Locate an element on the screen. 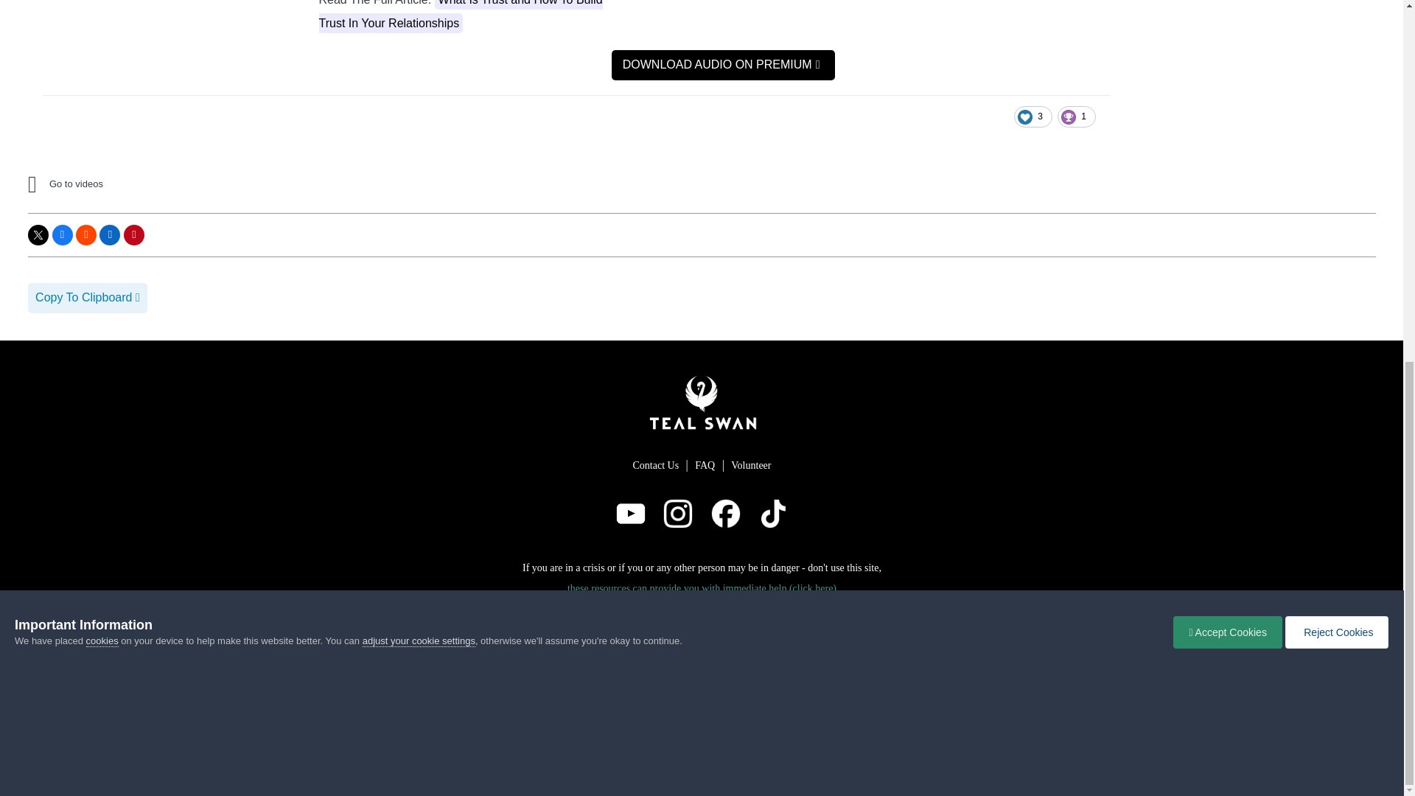 The height and width of the screenshot is (796, 1415). Like is located at coordinates (1033, 116).